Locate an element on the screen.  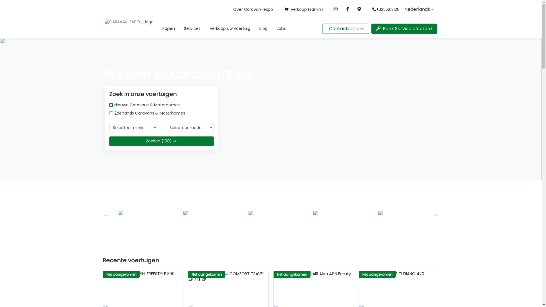
Contacteer ons is located at coordinates (345, 28).